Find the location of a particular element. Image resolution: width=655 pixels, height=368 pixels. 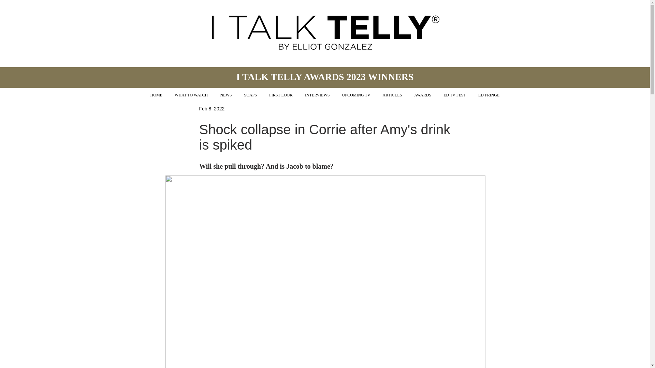

HOME is located at coordinates (156, 95).